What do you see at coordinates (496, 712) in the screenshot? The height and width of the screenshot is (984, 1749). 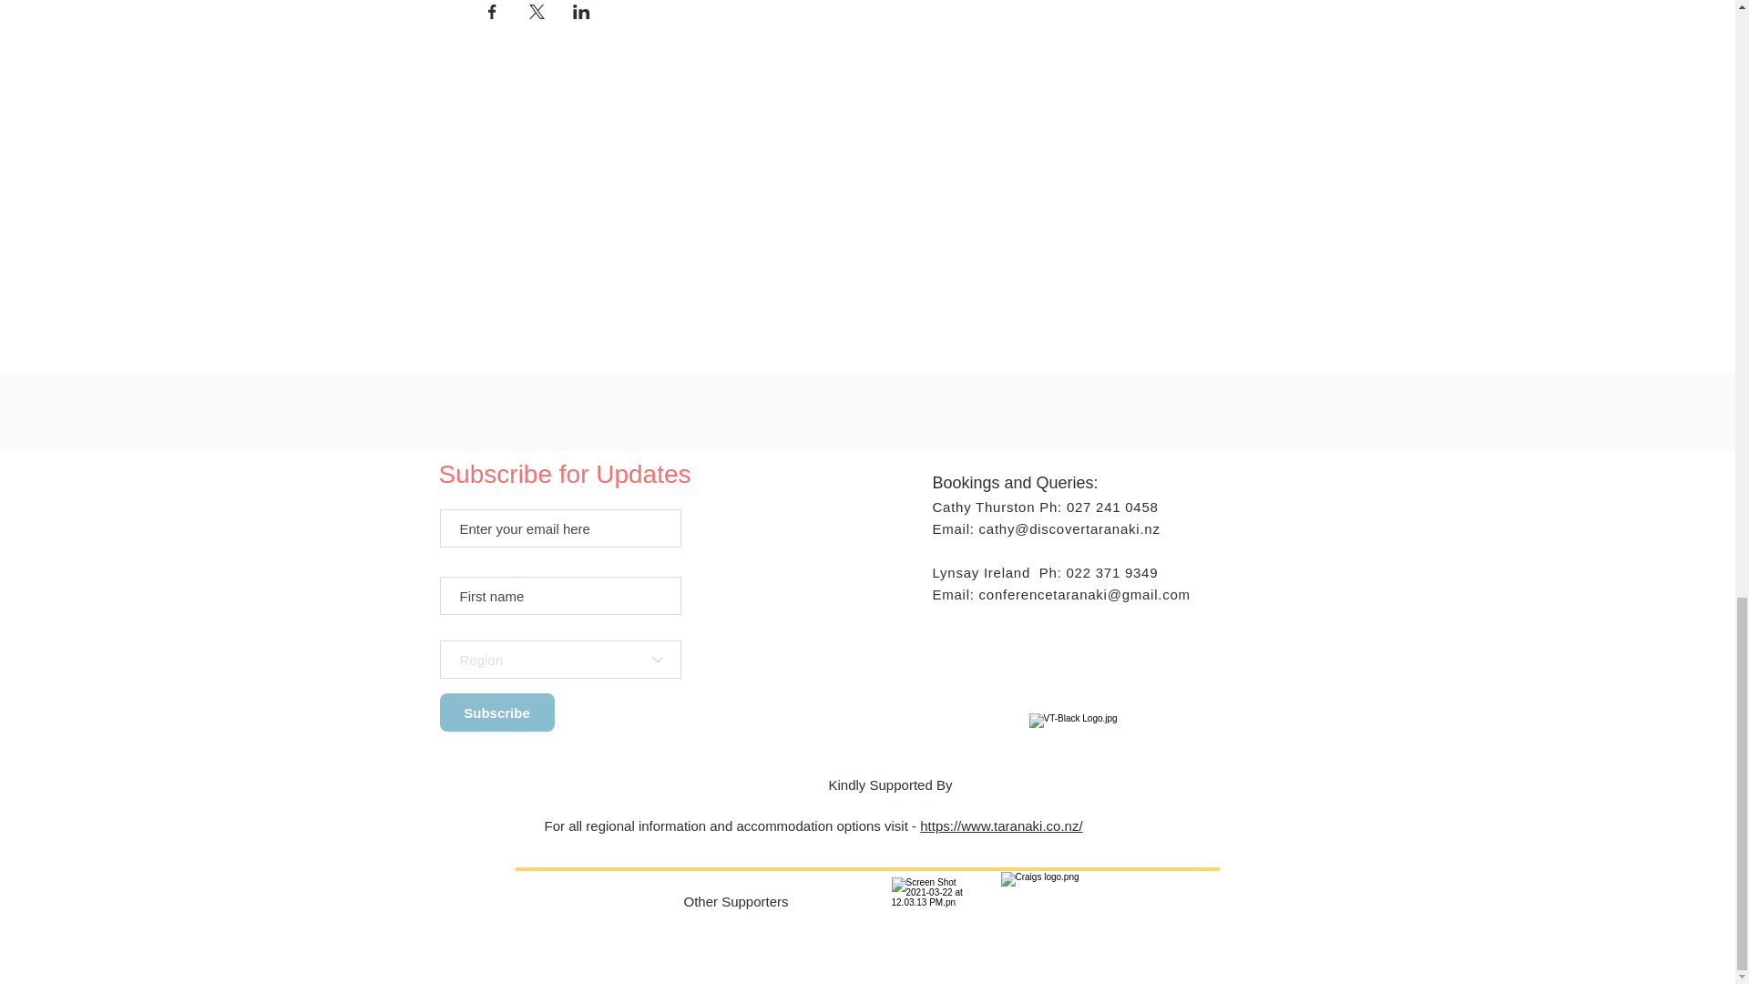 I see `Subscribe` at bounding box center [496, 712].